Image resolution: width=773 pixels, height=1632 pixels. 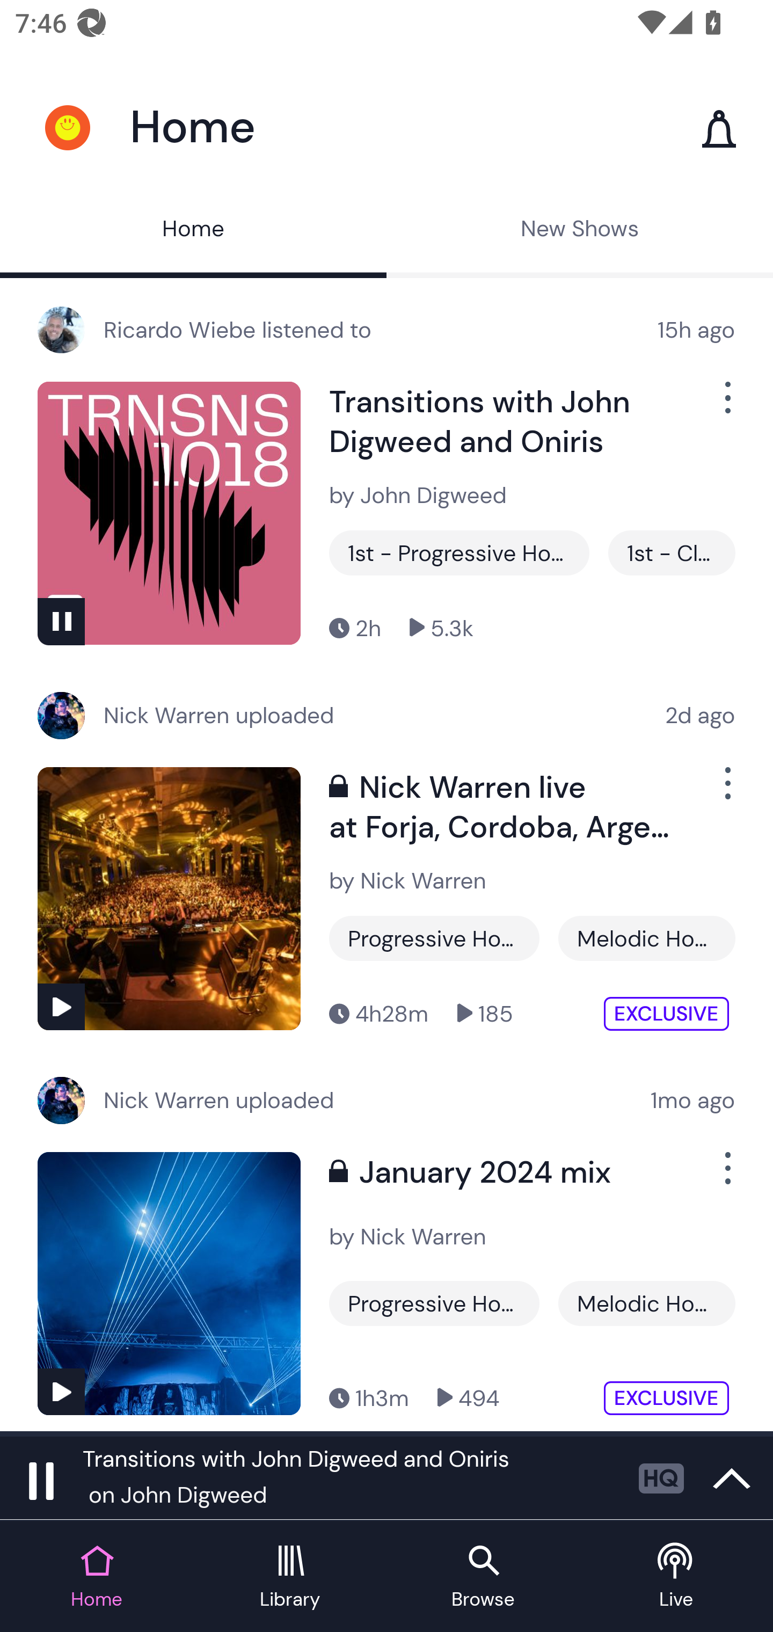 I want to click on Library tab Library, so click(x=290, y=1577).